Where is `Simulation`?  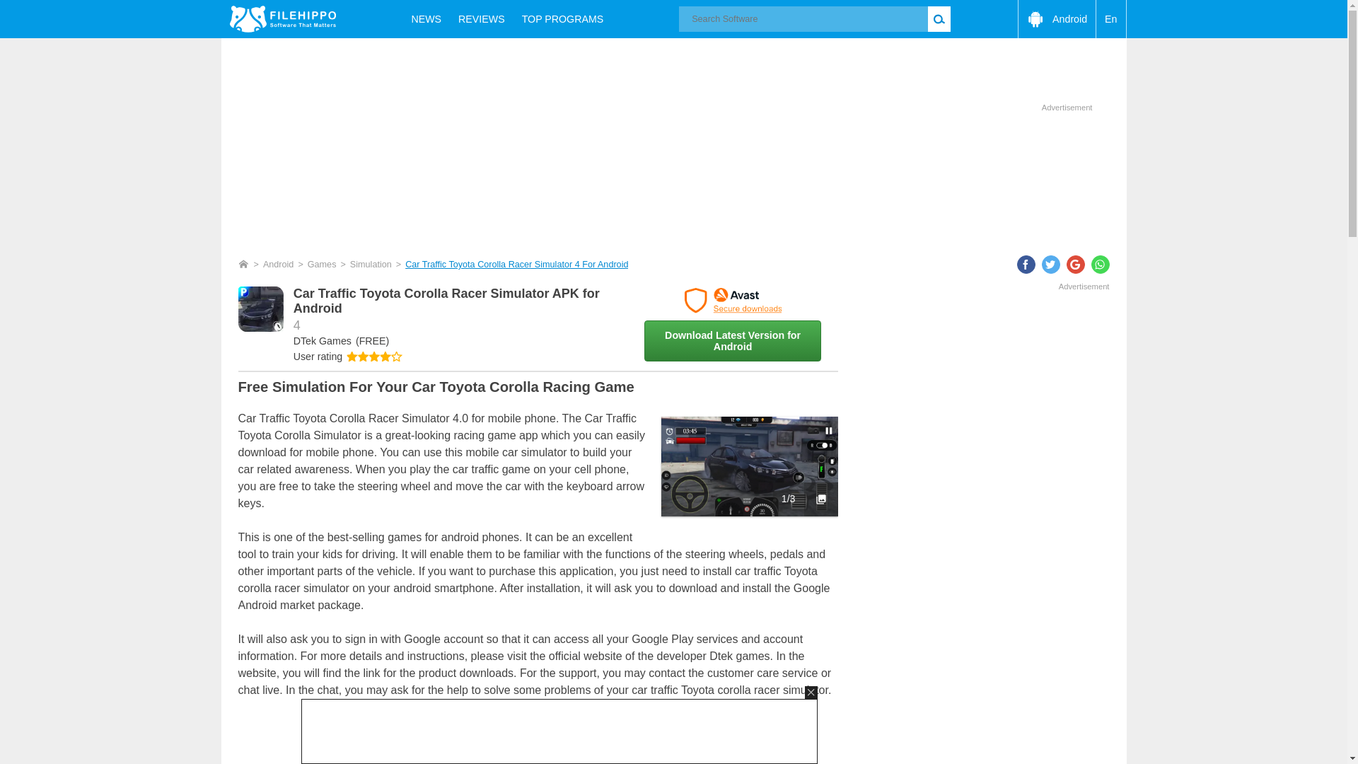
Simulation is located at coordinates (371, 265).